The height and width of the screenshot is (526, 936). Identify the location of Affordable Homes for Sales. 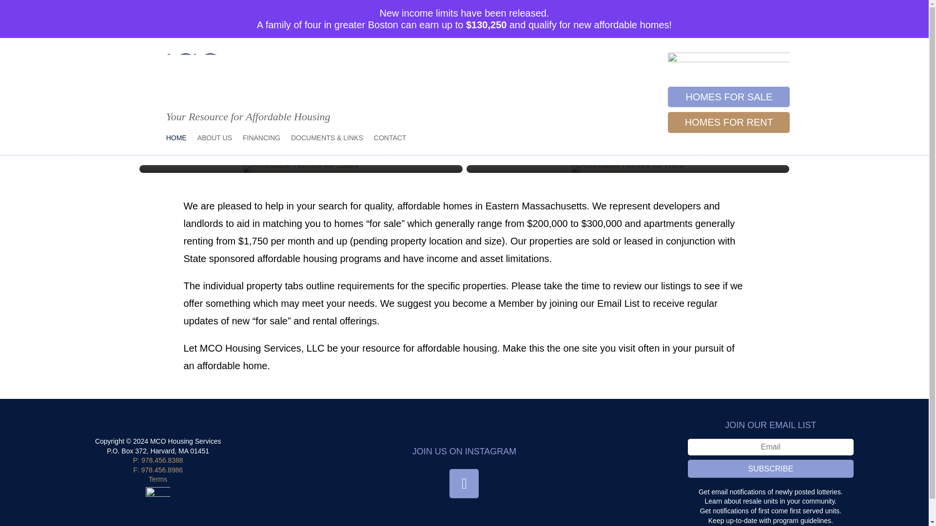
(301, 169).